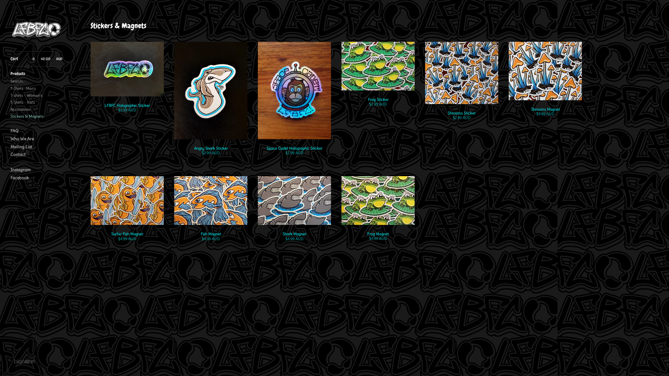 The width and height of the screenshot is (669, 376). What do you see at coordinates (24, 361) in the screenshot?
I see `Powered by Big Cartel` at bounding box center [24, 361].